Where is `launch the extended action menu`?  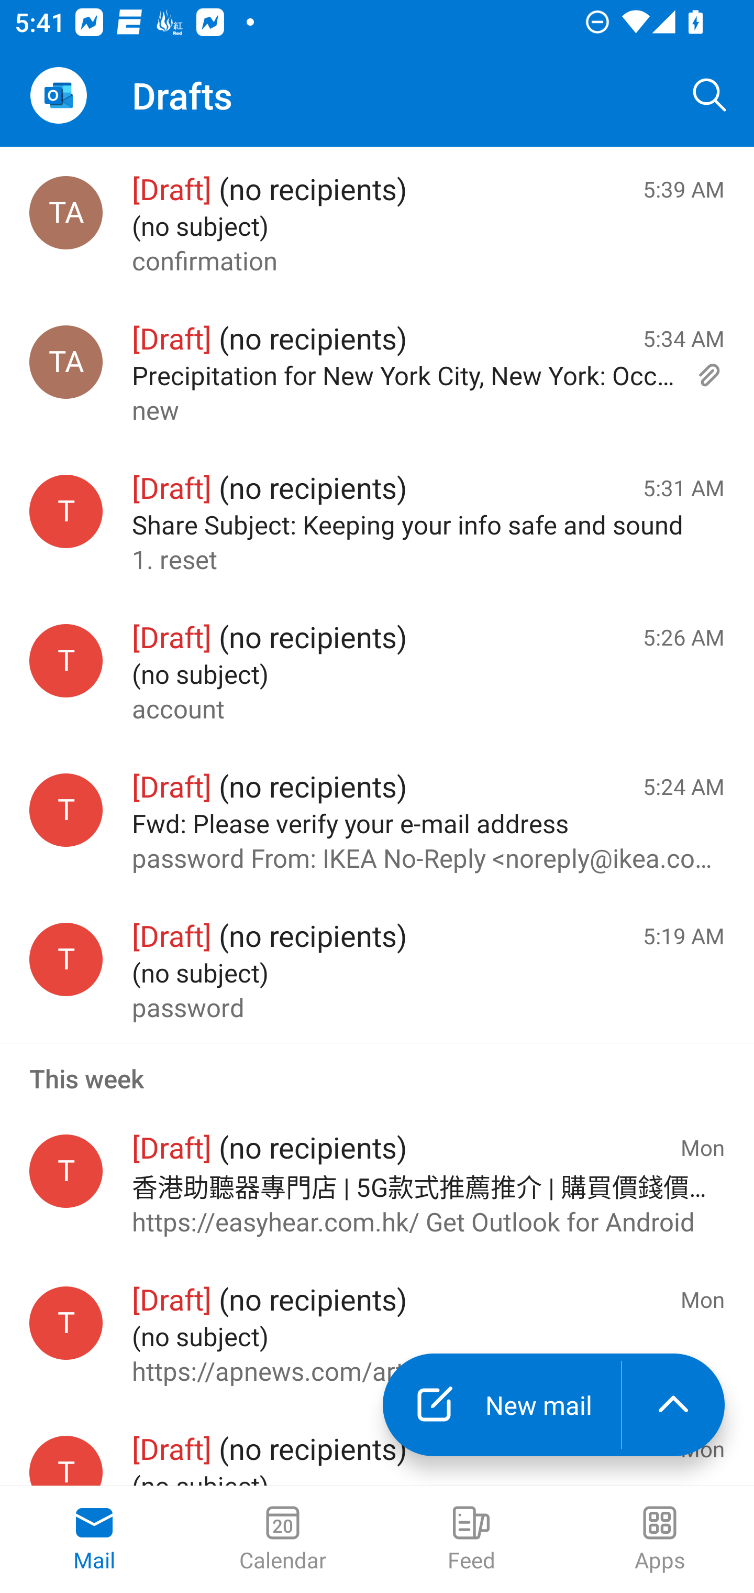 launch the extended action menu is located at coordinates (673, 1405).